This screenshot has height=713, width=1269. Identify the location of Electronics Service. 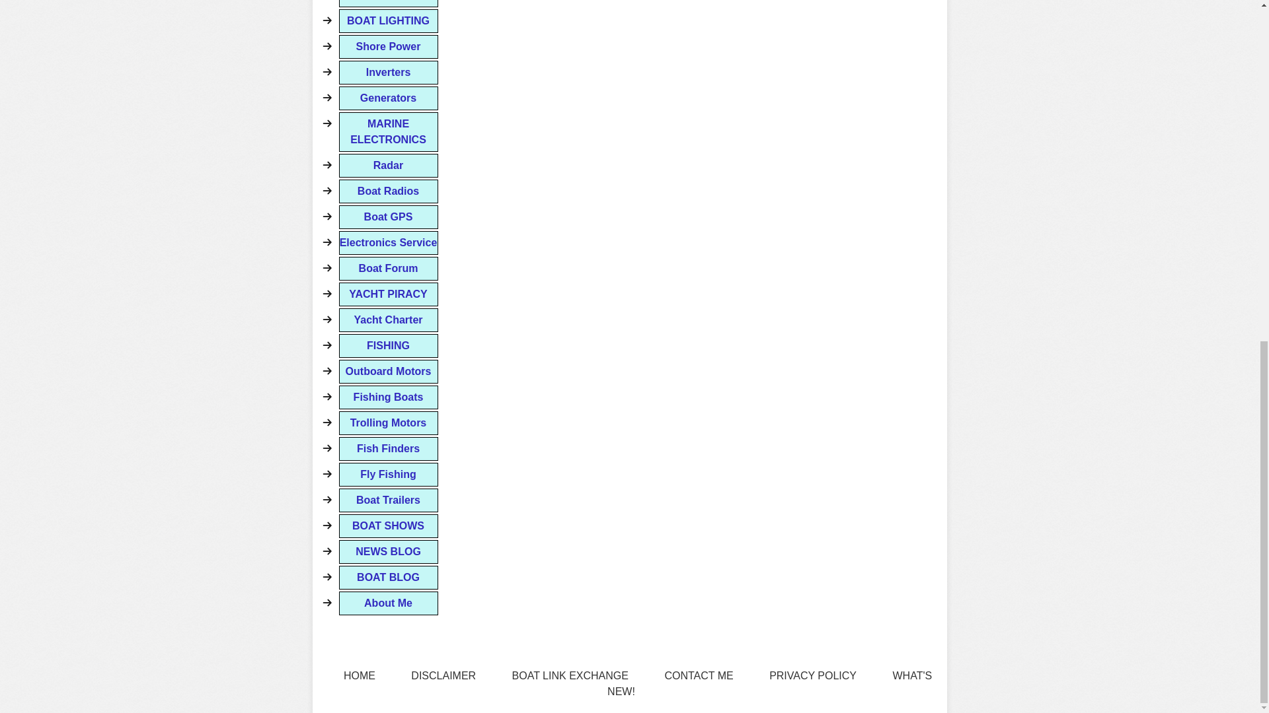
(388, 242).